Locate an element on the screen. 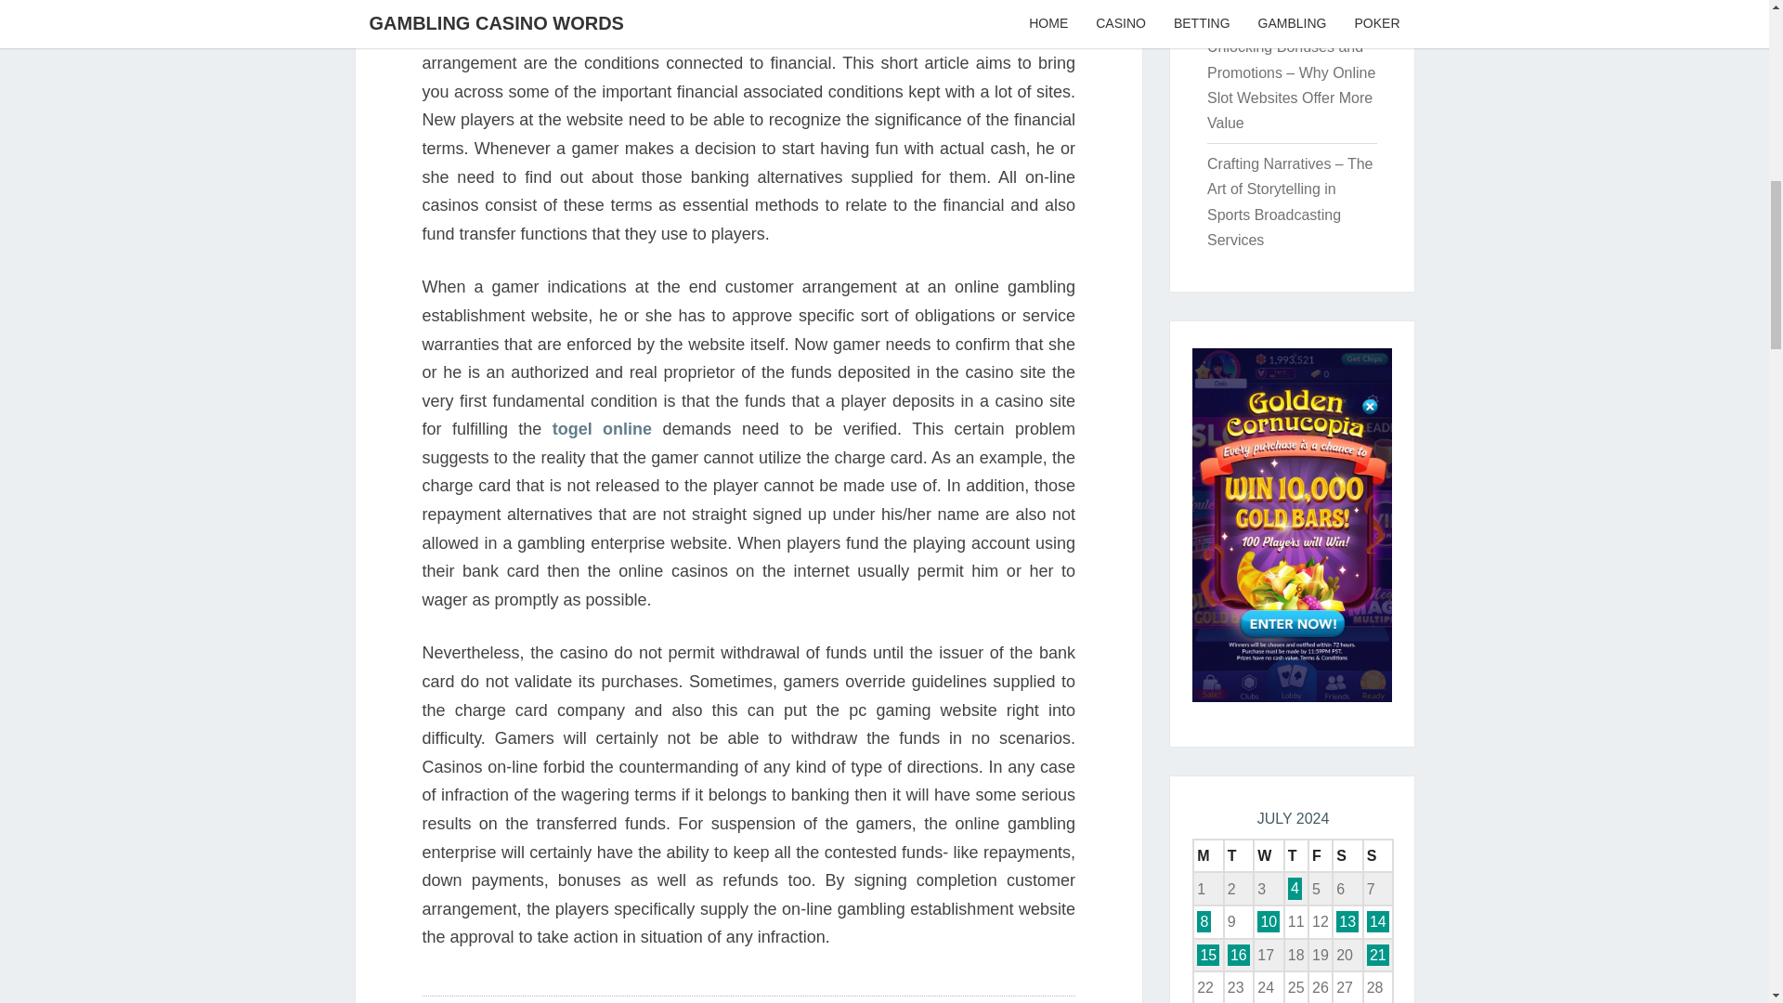 This screenshot has height=1003, width=1783. togel online is located at coordinates (602, 429).